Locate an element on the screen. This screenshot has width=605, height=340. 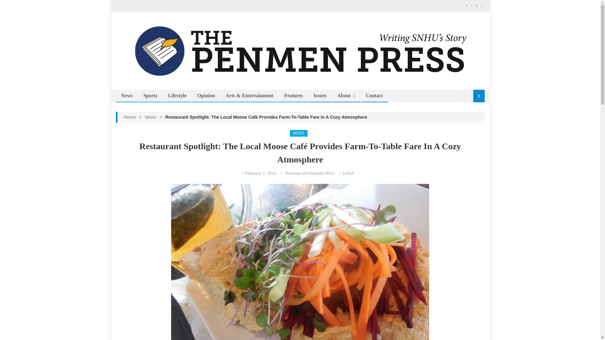
February 2, 2018 is located at coordinates (261, 173).